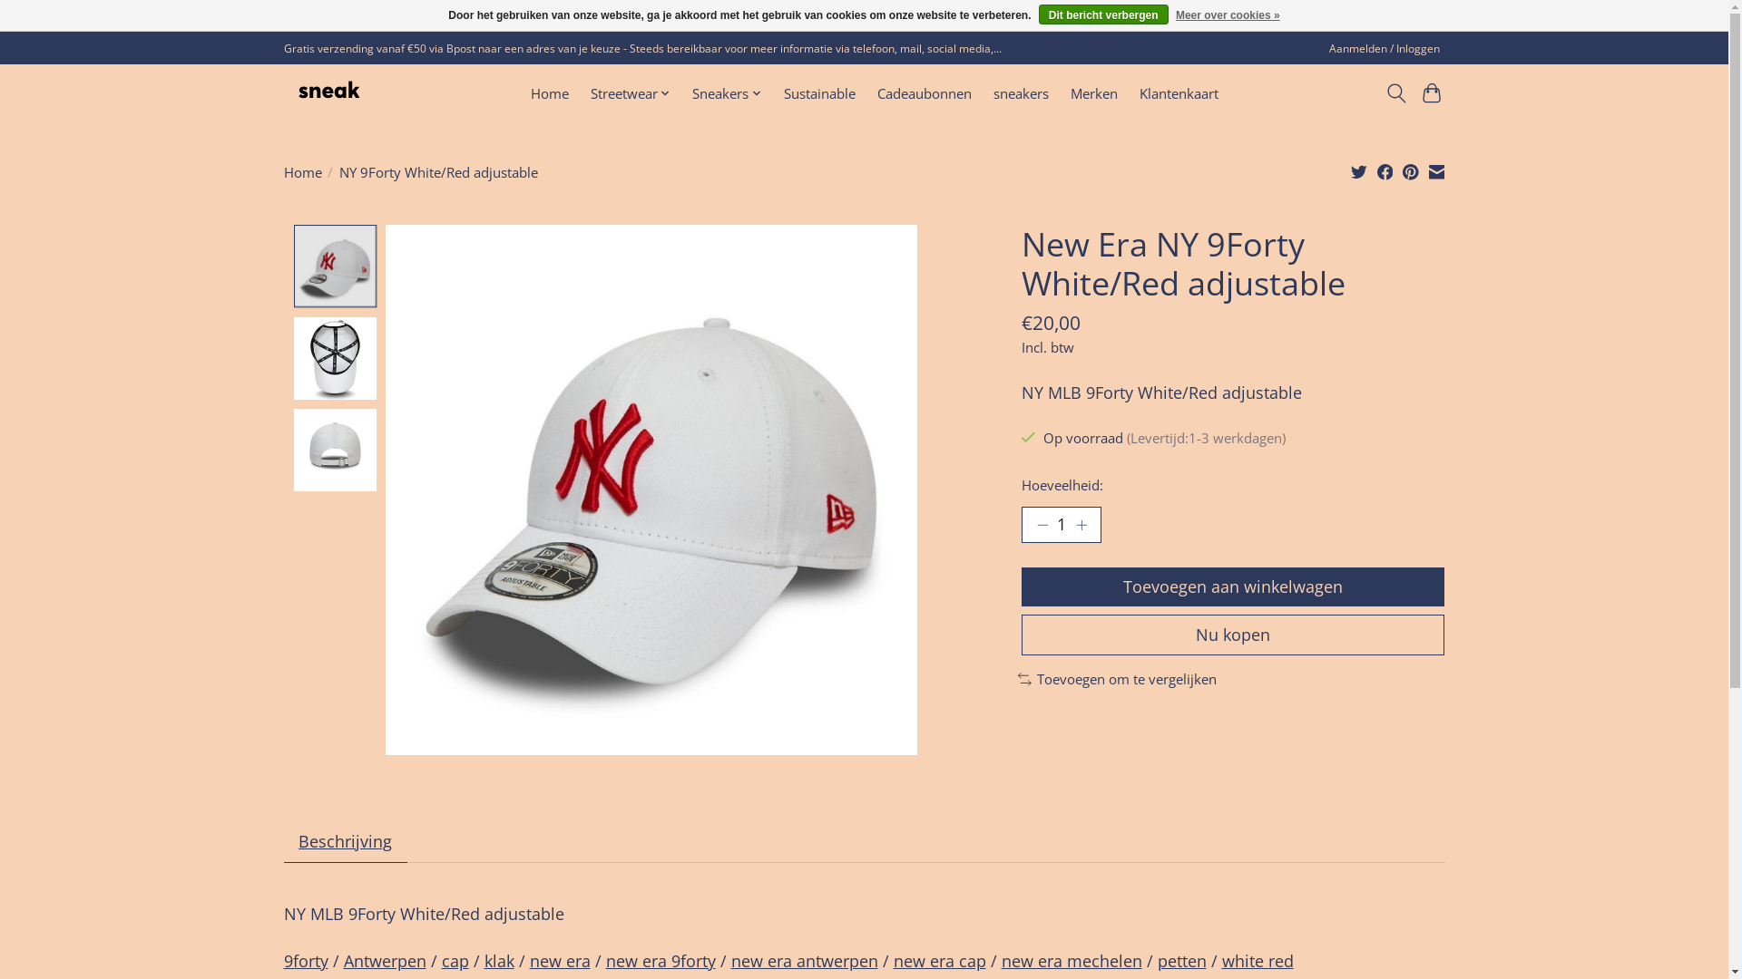  Describe the element at coordinates (305, 961) in the screenshot. I see `9forty` at that location.